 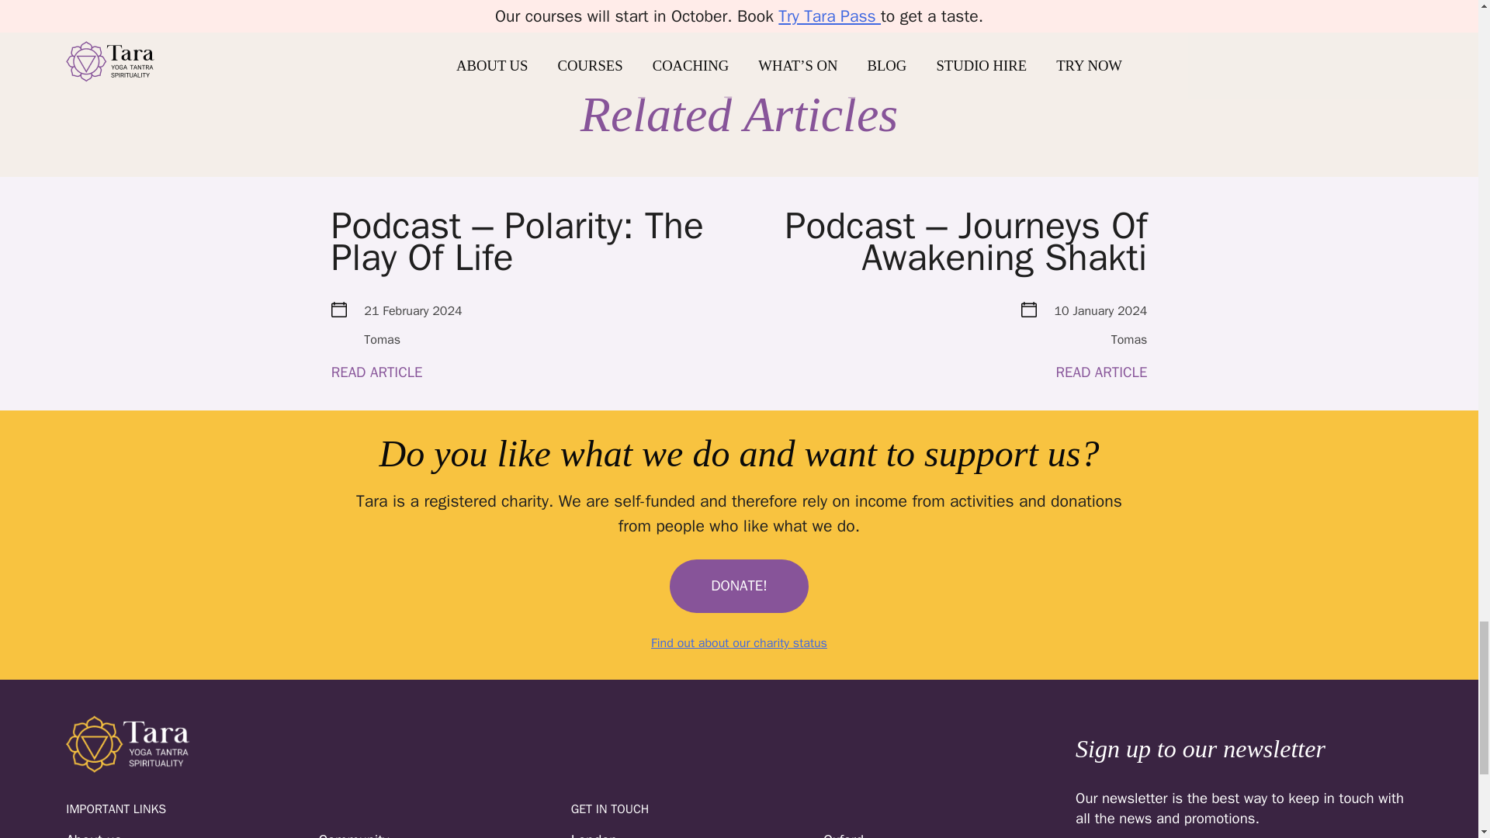 What do you see at coordinates (739, 586) in the screenshot?
I see `DONATE!` at bounding box center [739, 586].